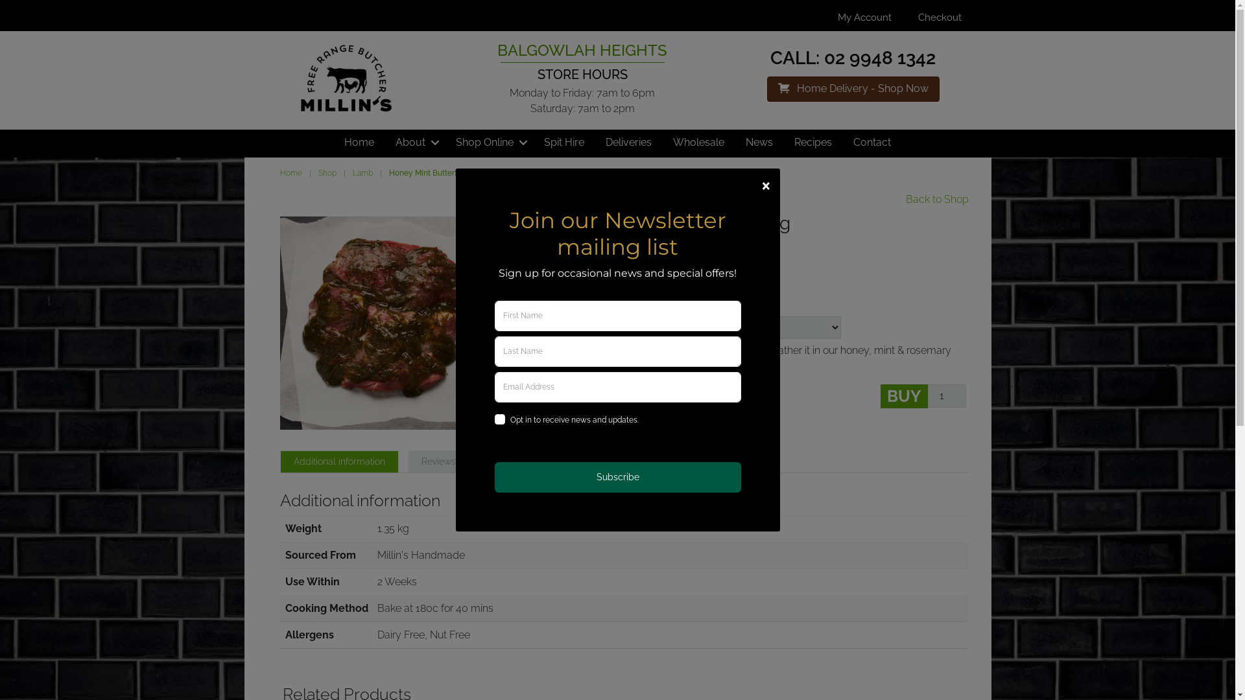 This screenshot has height=700, width=1245. What do you see at coordinates (865, 17) in the screenshot?
I see `My Account` at bounding box center [865, 17].